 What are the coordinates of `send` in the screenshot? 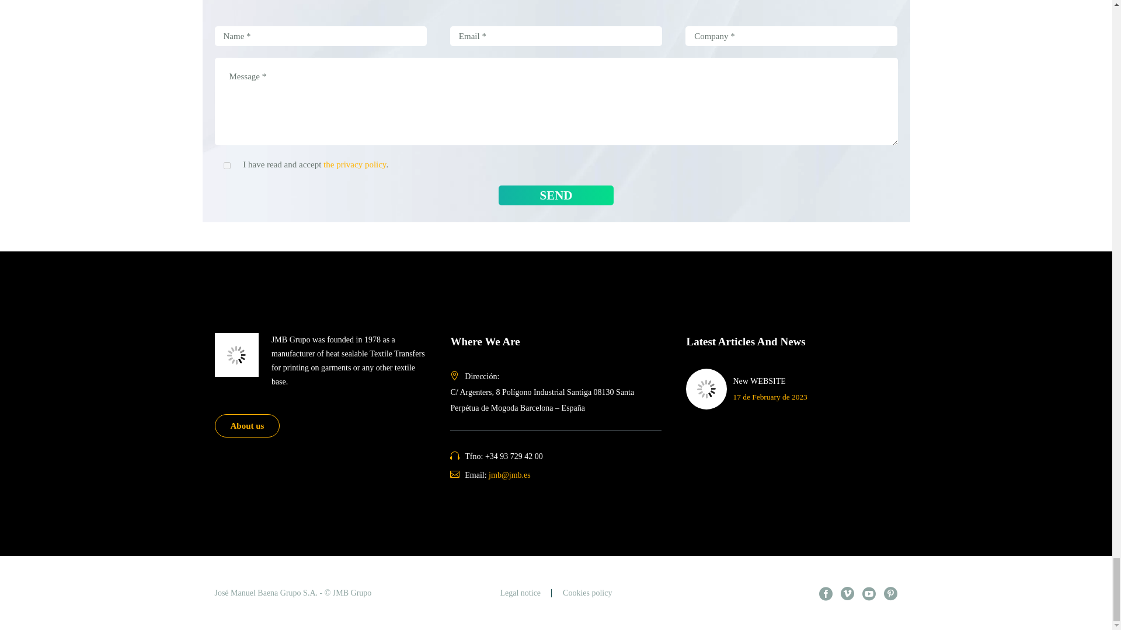 It's located at (556, 195).